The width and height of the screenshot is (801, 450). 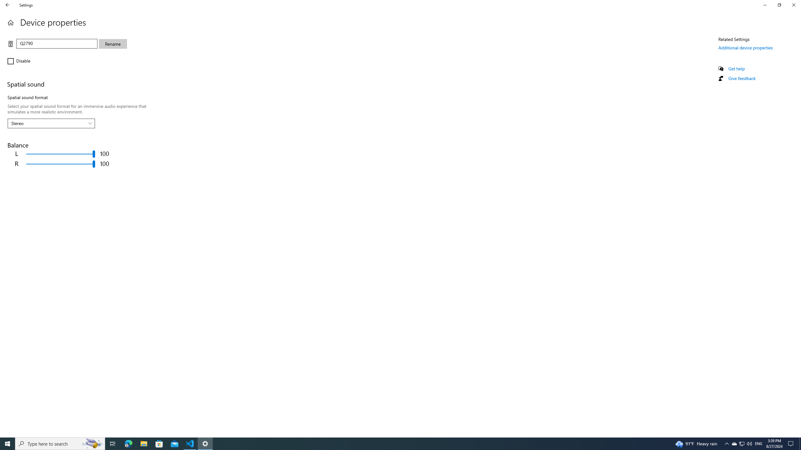 I want to click on Spatial sound format, so click(x=51, y=123).